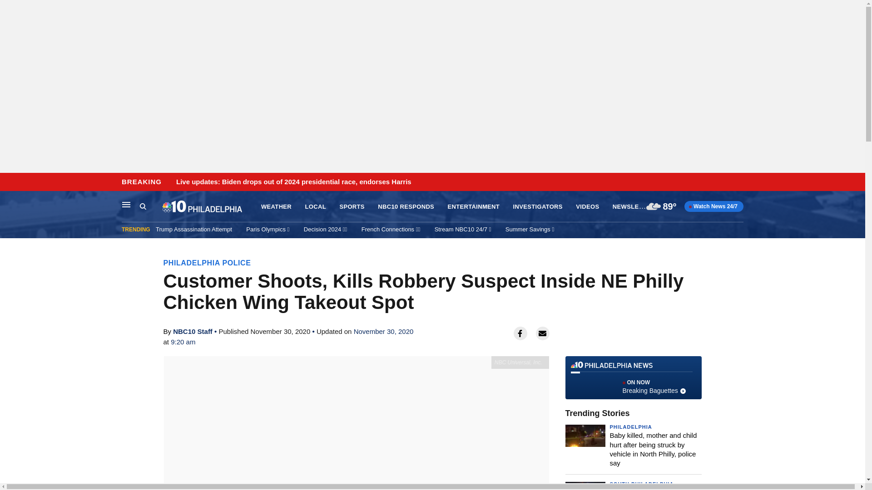 Image resolution: width=872 pixels, height=490 pixels. I want to click on NBC10 Staff, so click(193, 331).